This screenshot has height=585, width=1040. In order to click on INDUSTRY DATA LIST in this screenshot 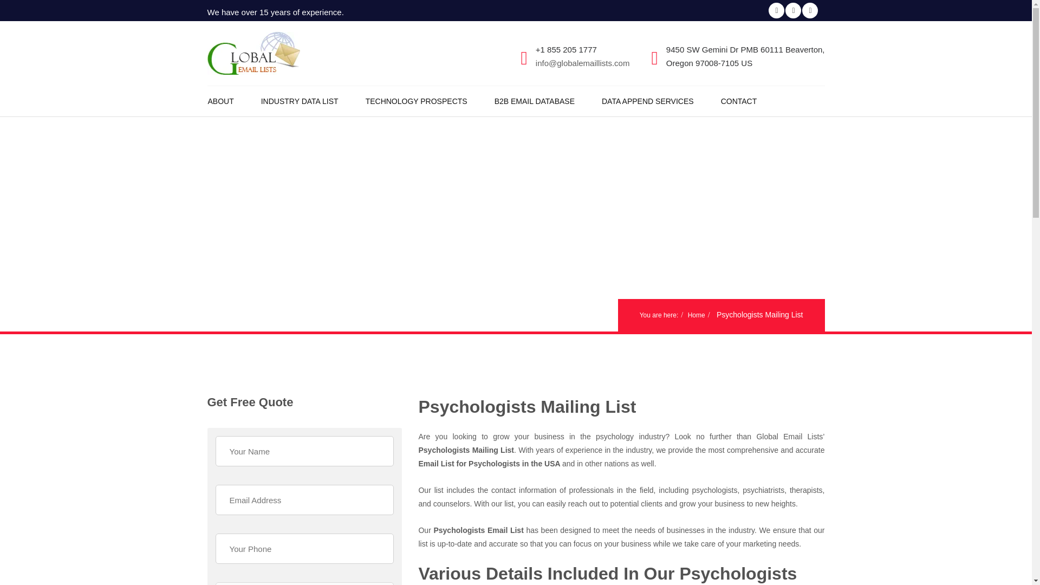, I will do `click(313, 101)`.